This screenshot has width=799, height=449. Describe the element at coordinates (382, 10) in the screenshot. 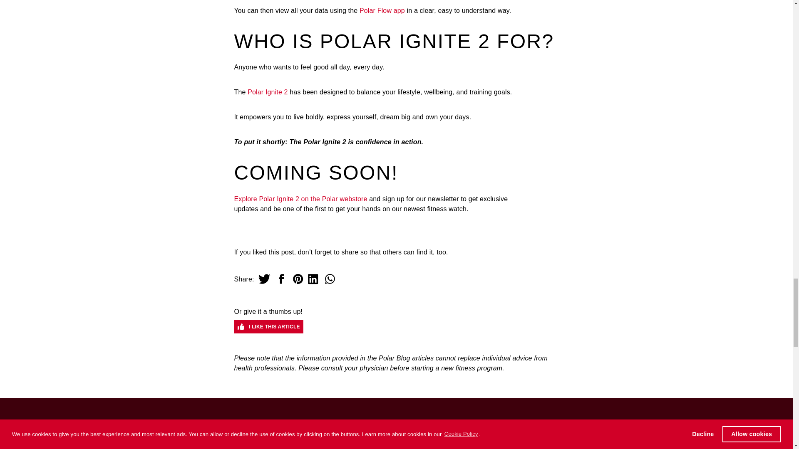

I see `Polar Flow app` at that location.